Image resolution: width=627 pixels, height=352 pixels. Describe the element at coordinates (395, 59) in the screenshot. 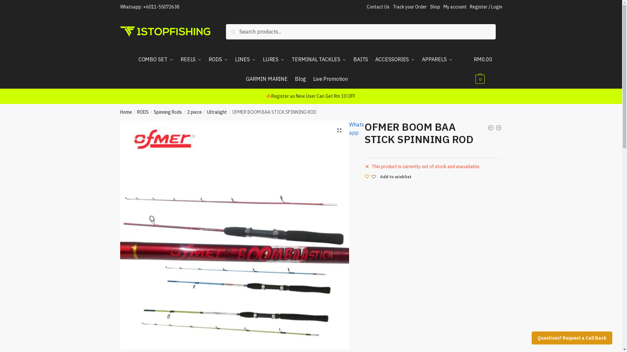

I see `ACCESSORIES` at that location.